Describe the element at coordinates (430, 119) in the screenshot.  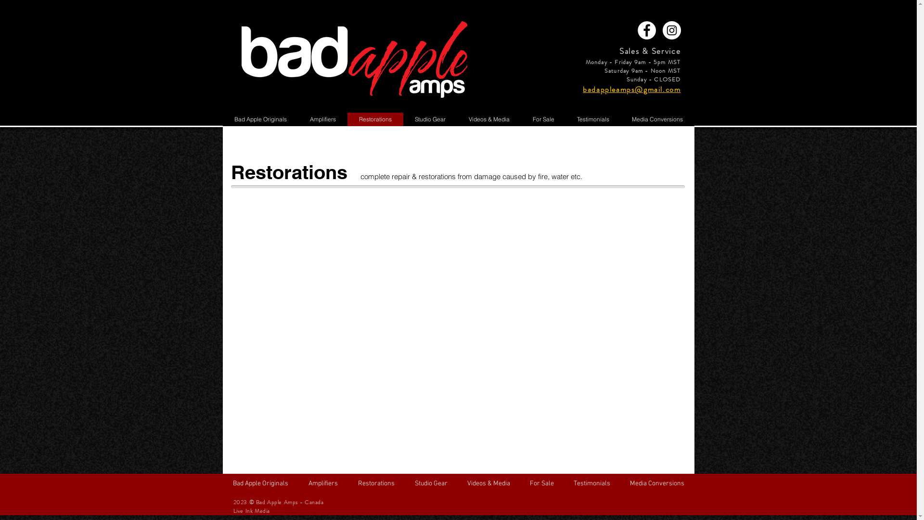
I see `Studio Gear` at that location.